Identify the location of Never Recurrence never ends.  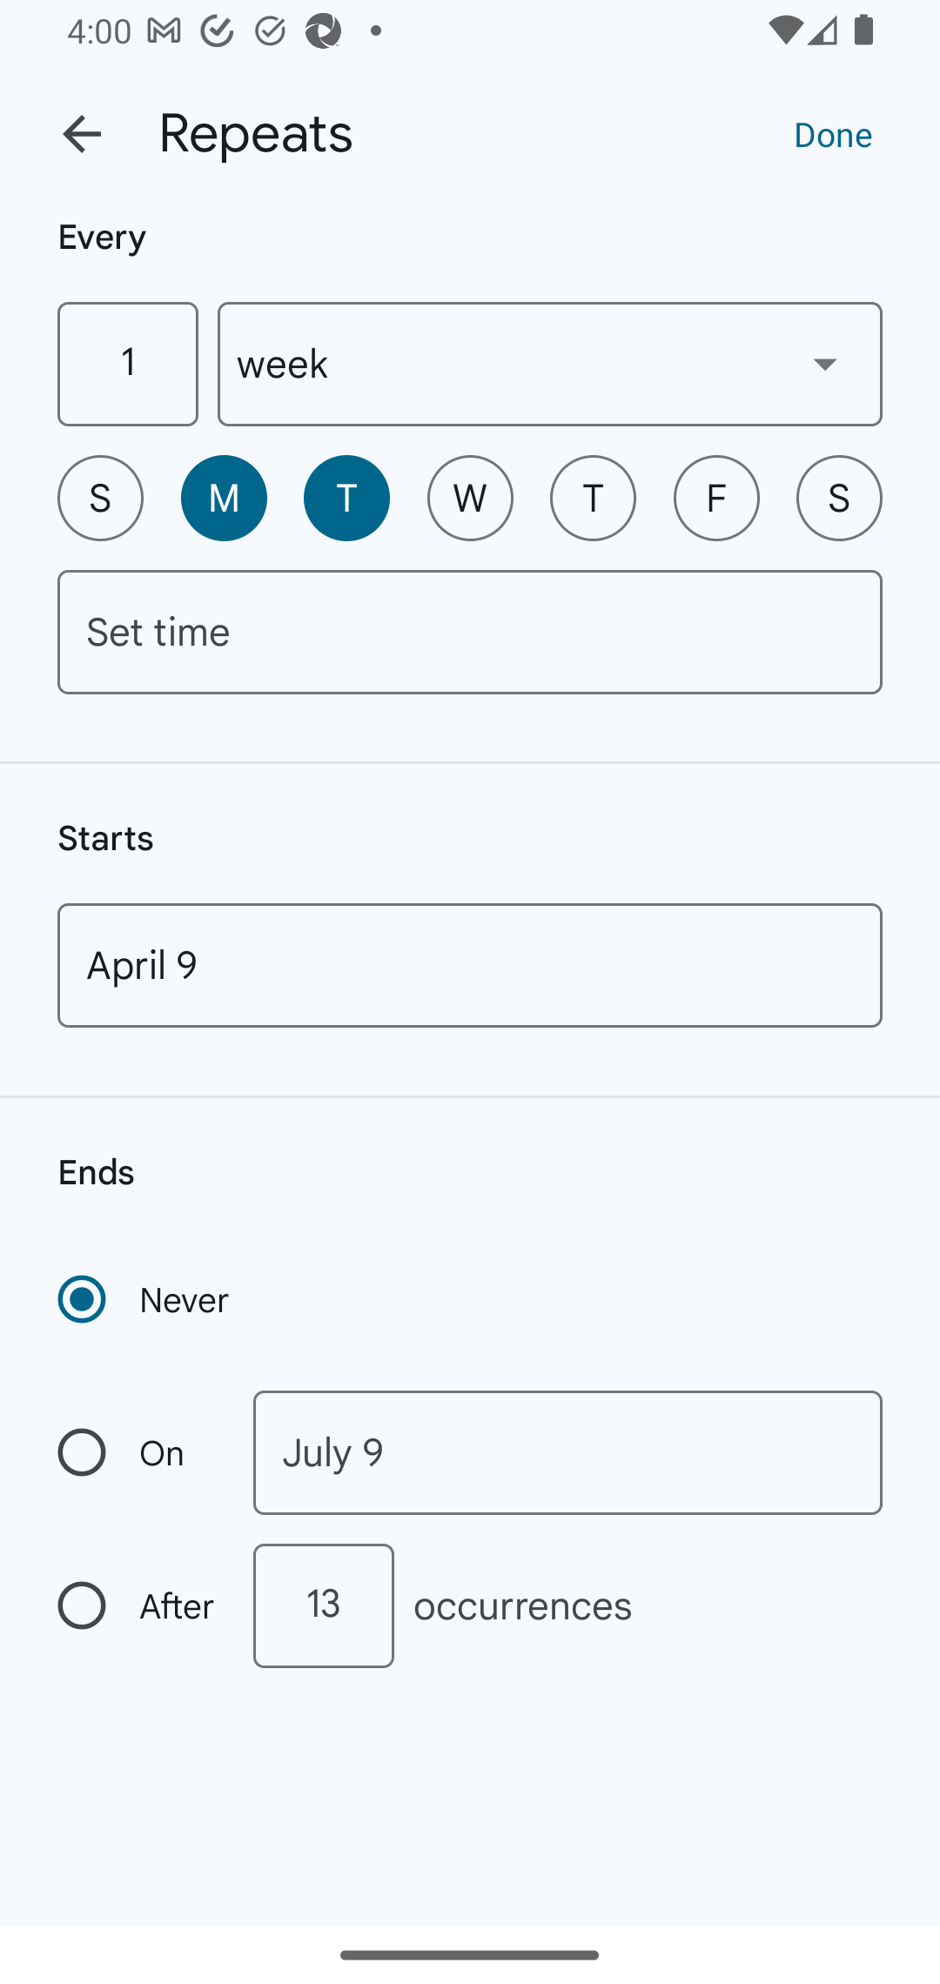
(145, 1299).